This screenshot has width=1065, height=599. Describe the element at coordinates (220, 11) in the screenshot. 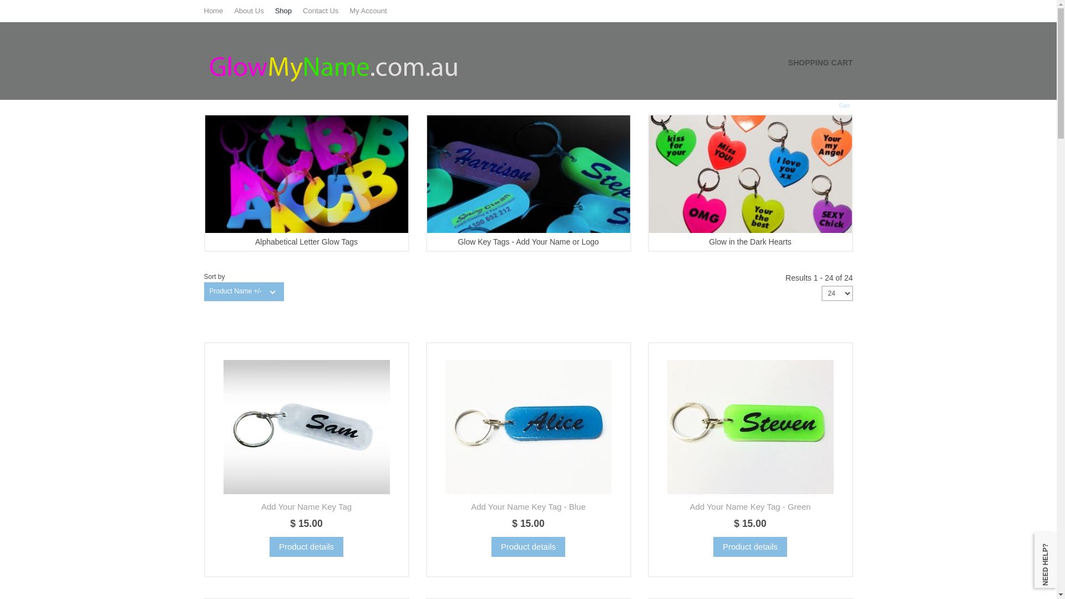

I see `Home` at that location.